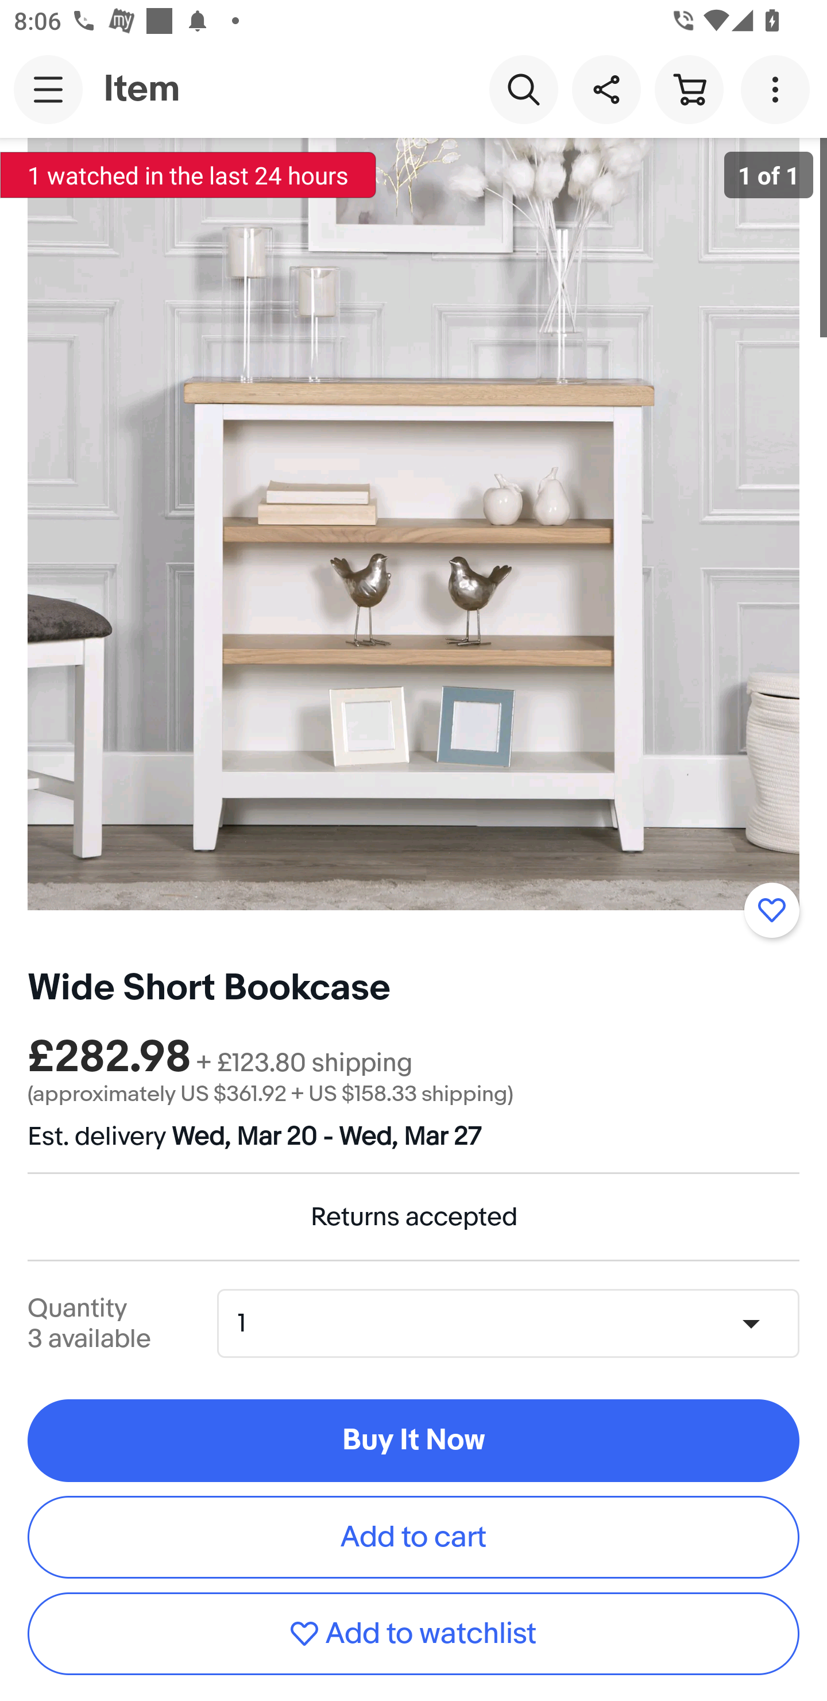 The width and height of the screenshot is (827, 1701). What do you see at coordinates (515, 1323) in the screenshot?
I see `Quantity,1,3 available 1` at bounding box center [515, 1323].